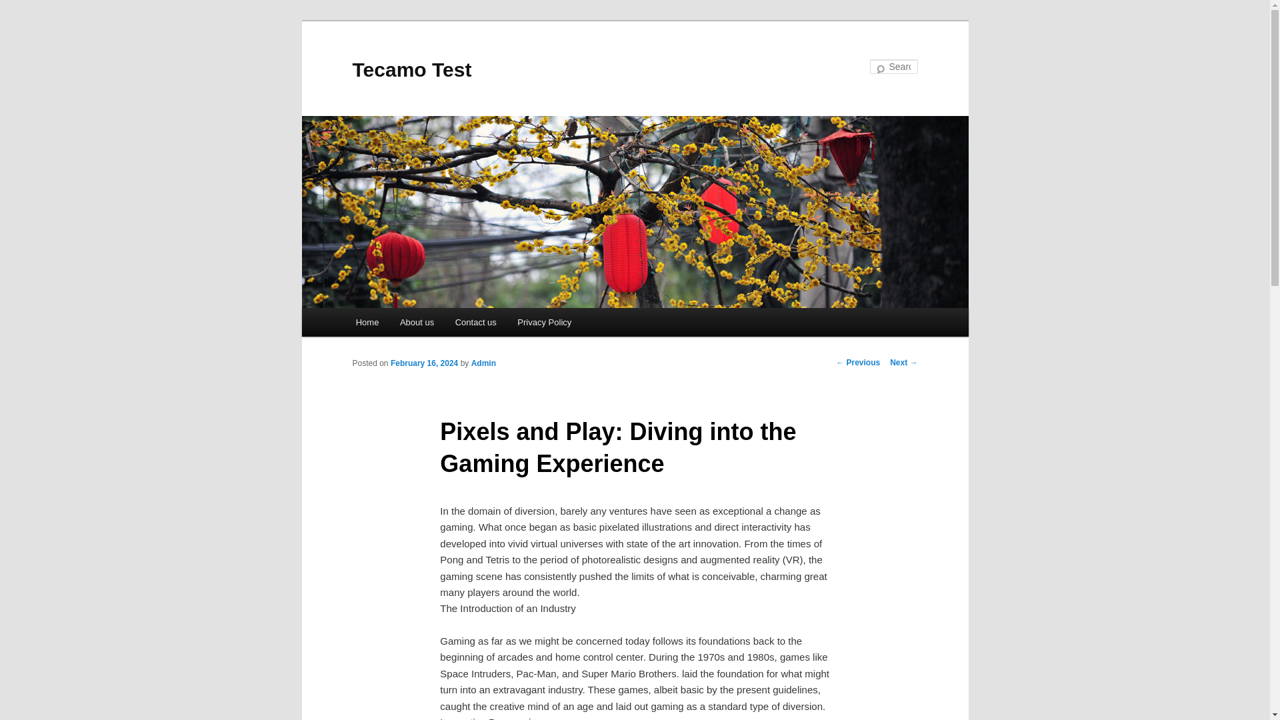  What do you see at coordinates (483, 363) in the screenshot?
I see `View all posts by Admin` at bounding box center [483, 363].